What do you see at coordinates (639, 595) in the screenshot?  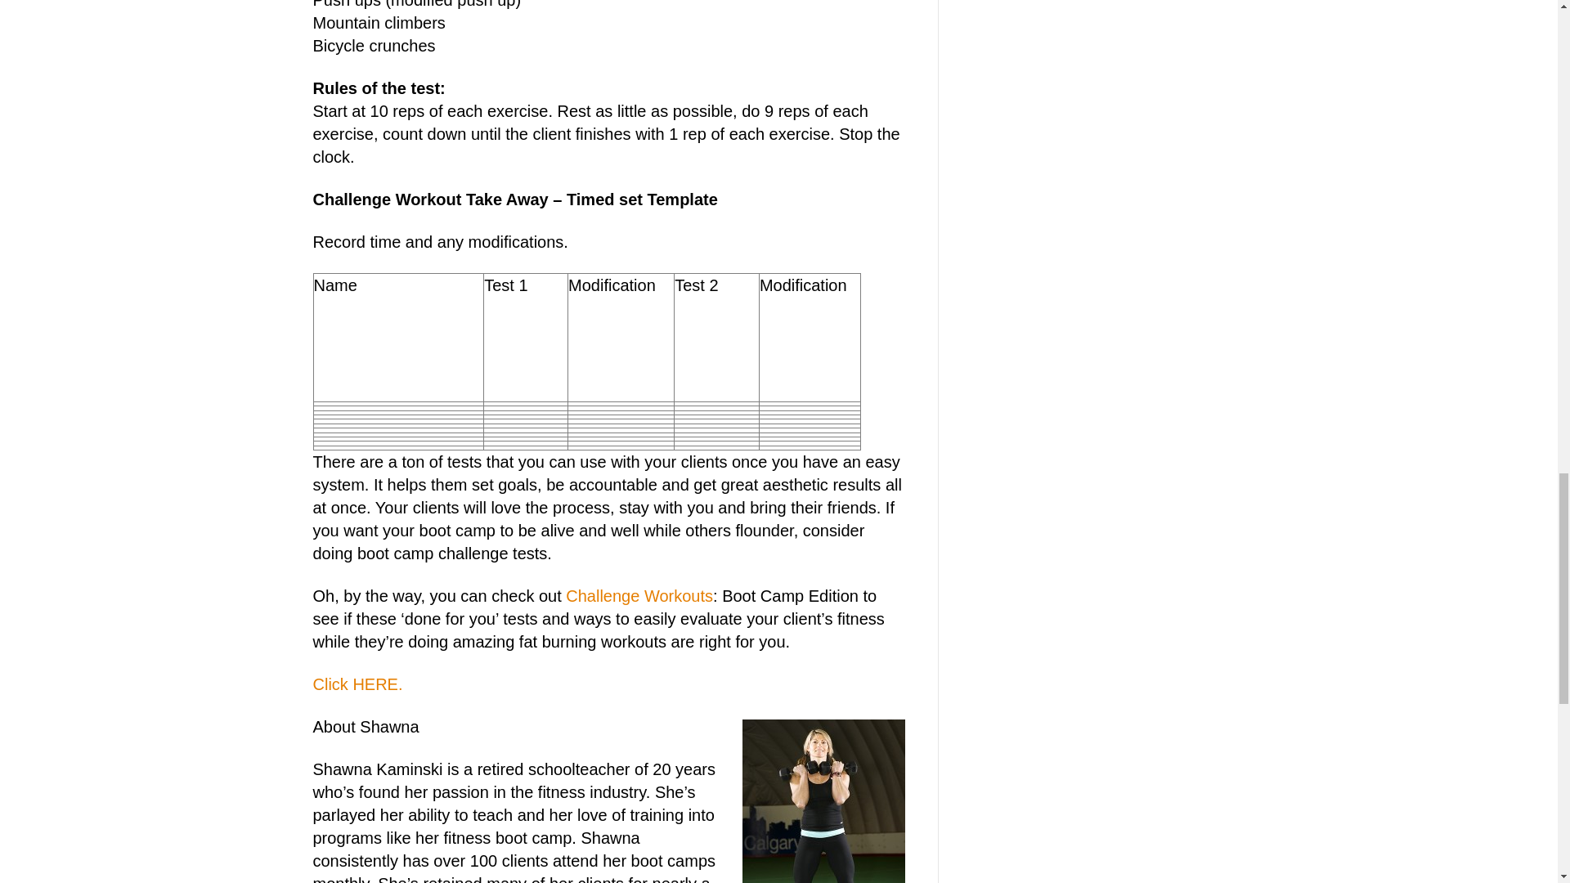 I see `Challenge Workouts` at bounding box center [639, 595].